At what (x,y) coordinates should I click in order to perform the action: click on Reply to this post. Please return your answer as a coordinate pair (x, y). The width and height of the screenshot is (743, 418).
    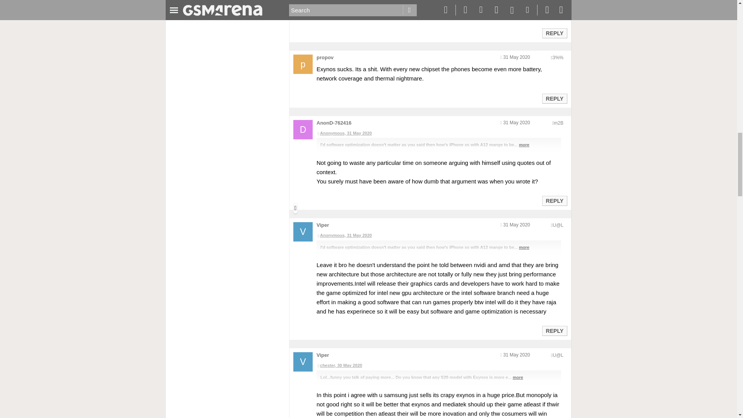
    Looking at the image, I should click on (554, 331).